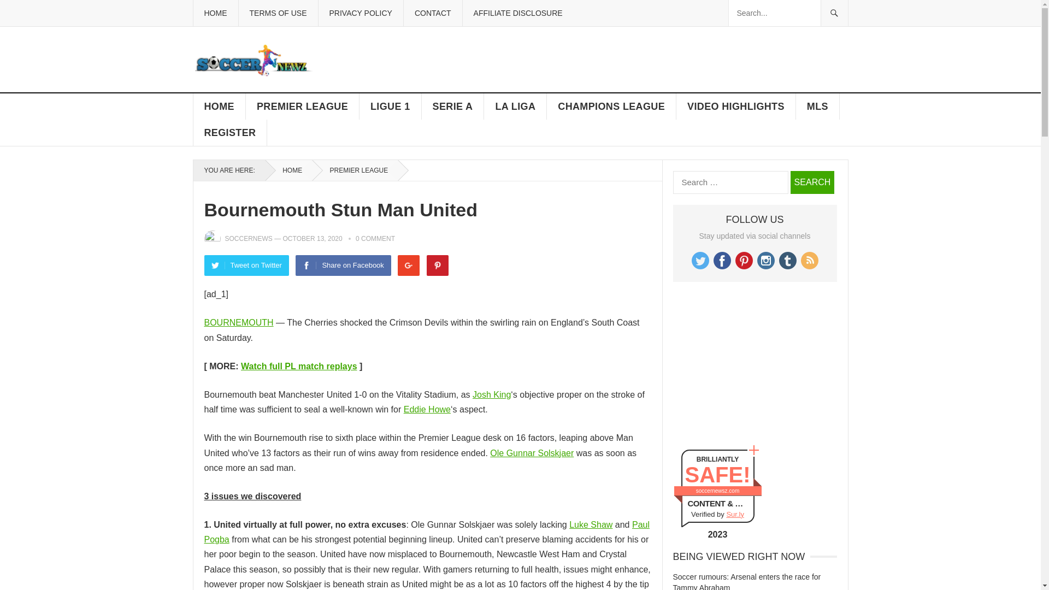  I want to click on REGISTER, so click(230, 132).